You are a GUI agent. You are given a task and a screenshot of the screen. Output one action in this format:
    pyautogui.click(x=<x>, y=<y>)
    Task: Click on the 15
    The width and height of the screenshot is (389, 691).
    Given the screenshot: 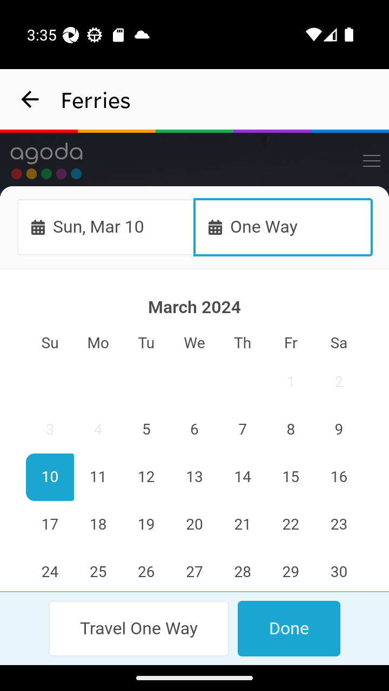 What is the action you would take?
    pyautogui.click(x=290, y=477)
    